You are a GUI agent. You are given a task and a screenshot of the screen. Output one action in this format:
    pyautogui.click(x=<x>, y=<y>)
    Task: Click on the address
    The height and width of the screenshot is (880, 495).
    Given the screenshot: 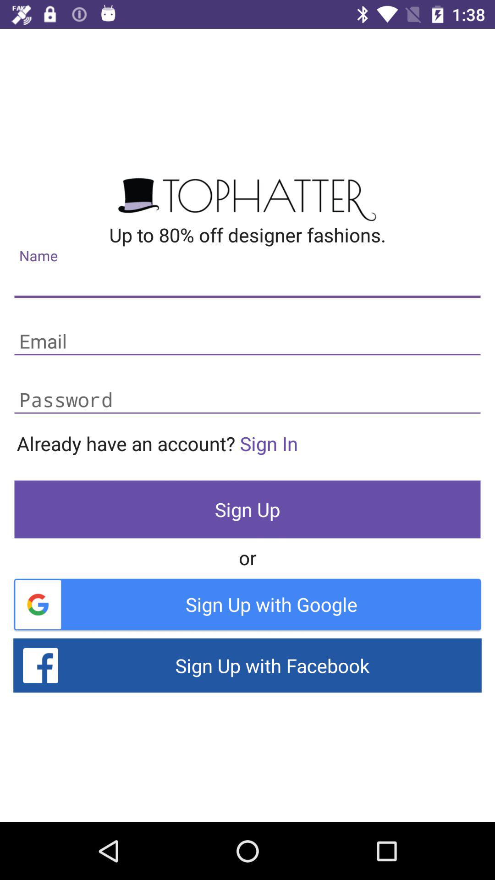 What is the action you would take?
    pyautogui.click(x=247, y=283)
    